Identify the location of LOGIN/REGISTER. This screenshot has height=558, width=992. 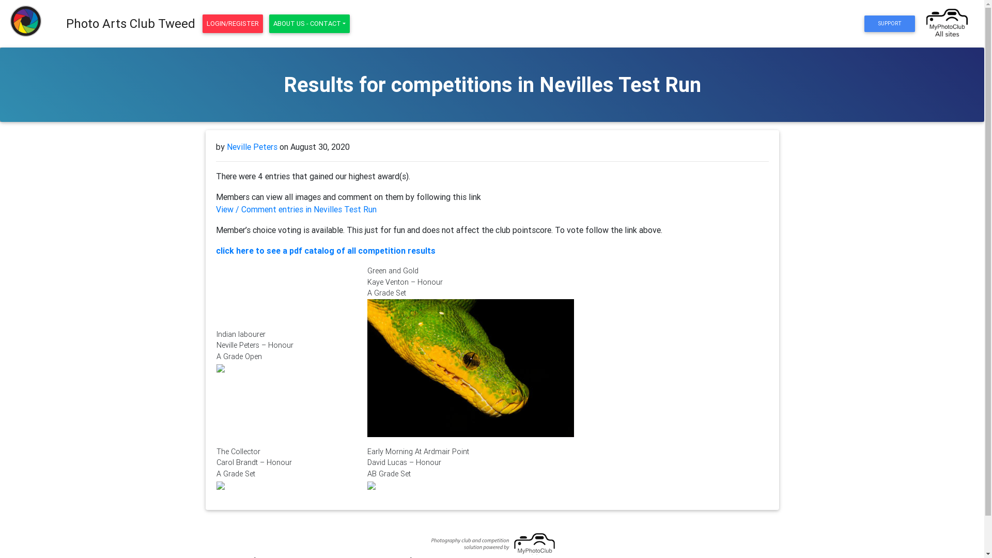
(233, 24).